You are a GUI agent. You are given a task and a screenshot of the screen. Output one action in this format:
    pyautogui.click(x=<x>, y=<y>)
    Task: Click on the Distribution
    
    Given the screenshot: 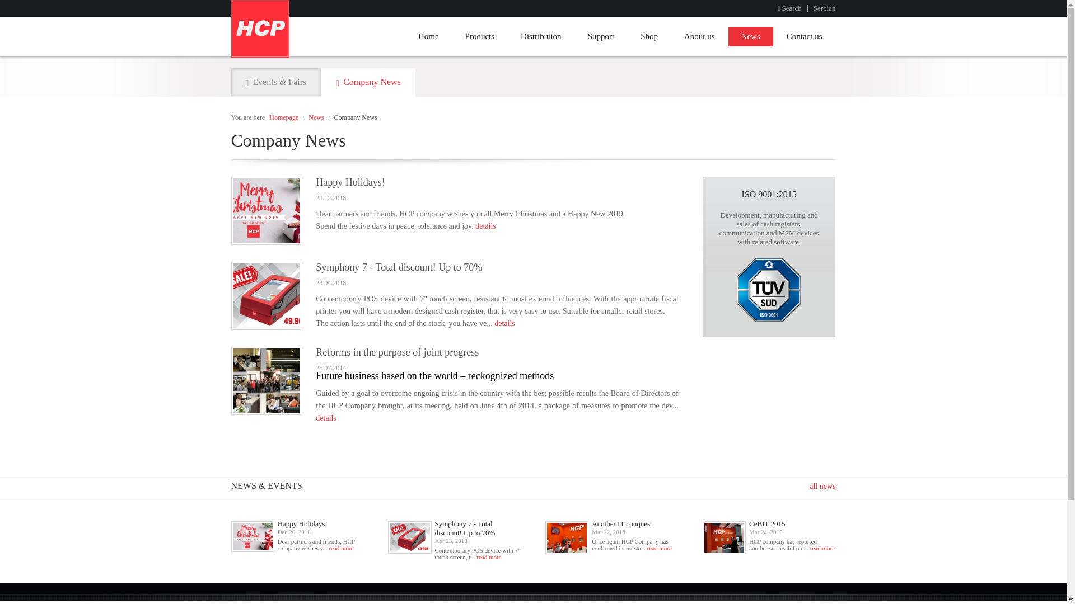 What is the action you would take?
    pyautogui.click(x=541, y=36)
    